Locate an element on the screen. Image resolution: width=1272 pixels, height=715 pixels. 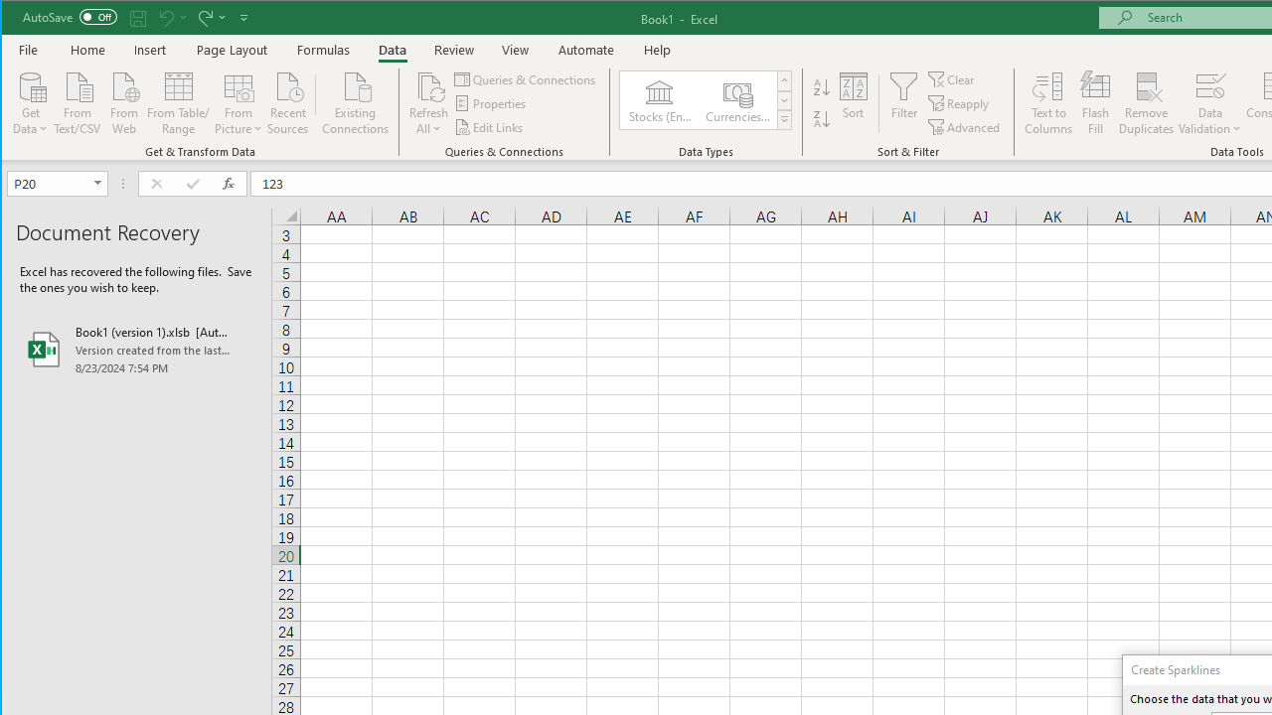
Reapply is located at coordinates (960, 103).